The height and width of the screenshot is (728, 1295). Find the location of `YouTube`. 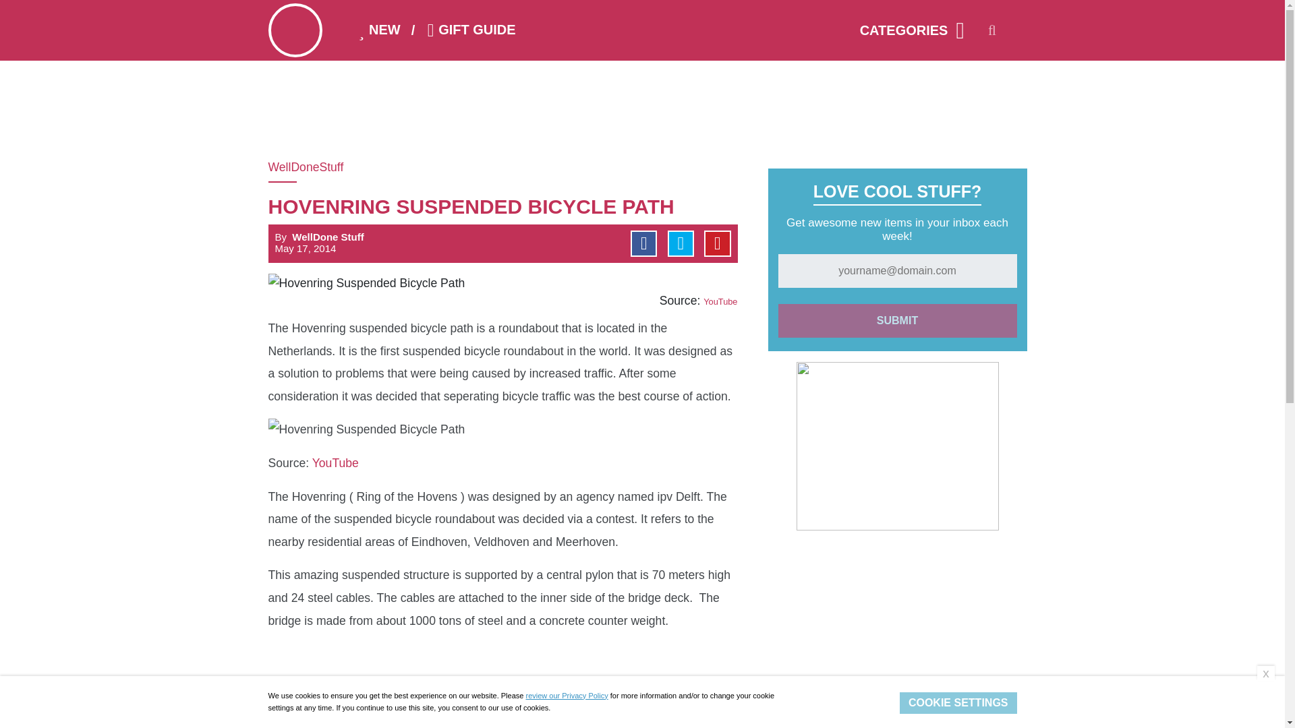

YouTube is located at coordinates (720, 301).